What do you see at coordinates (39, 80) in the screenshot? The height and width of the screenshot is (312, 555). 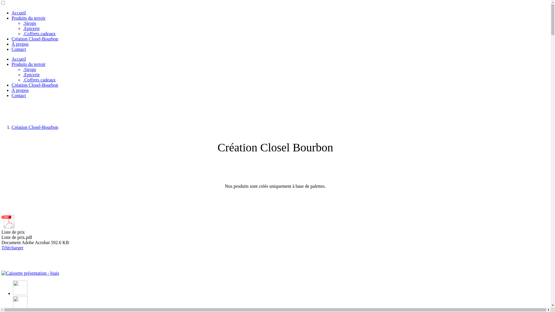 I see `.Coffrets cadeaux` at bounding box center [39, 80].